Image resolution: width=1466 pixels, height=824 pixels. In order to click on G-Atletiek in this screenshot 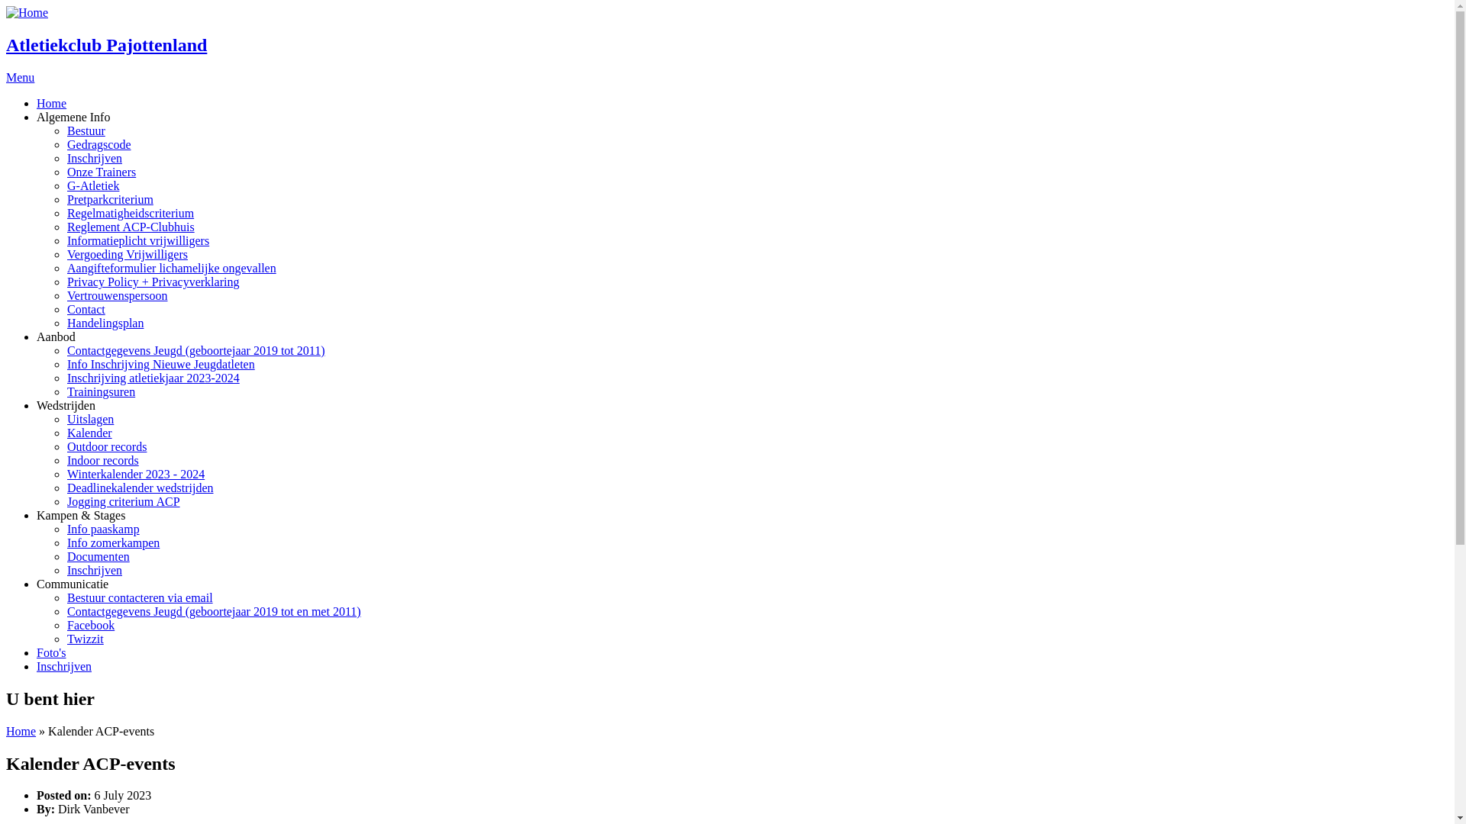, I will do `click(93, 186)`.